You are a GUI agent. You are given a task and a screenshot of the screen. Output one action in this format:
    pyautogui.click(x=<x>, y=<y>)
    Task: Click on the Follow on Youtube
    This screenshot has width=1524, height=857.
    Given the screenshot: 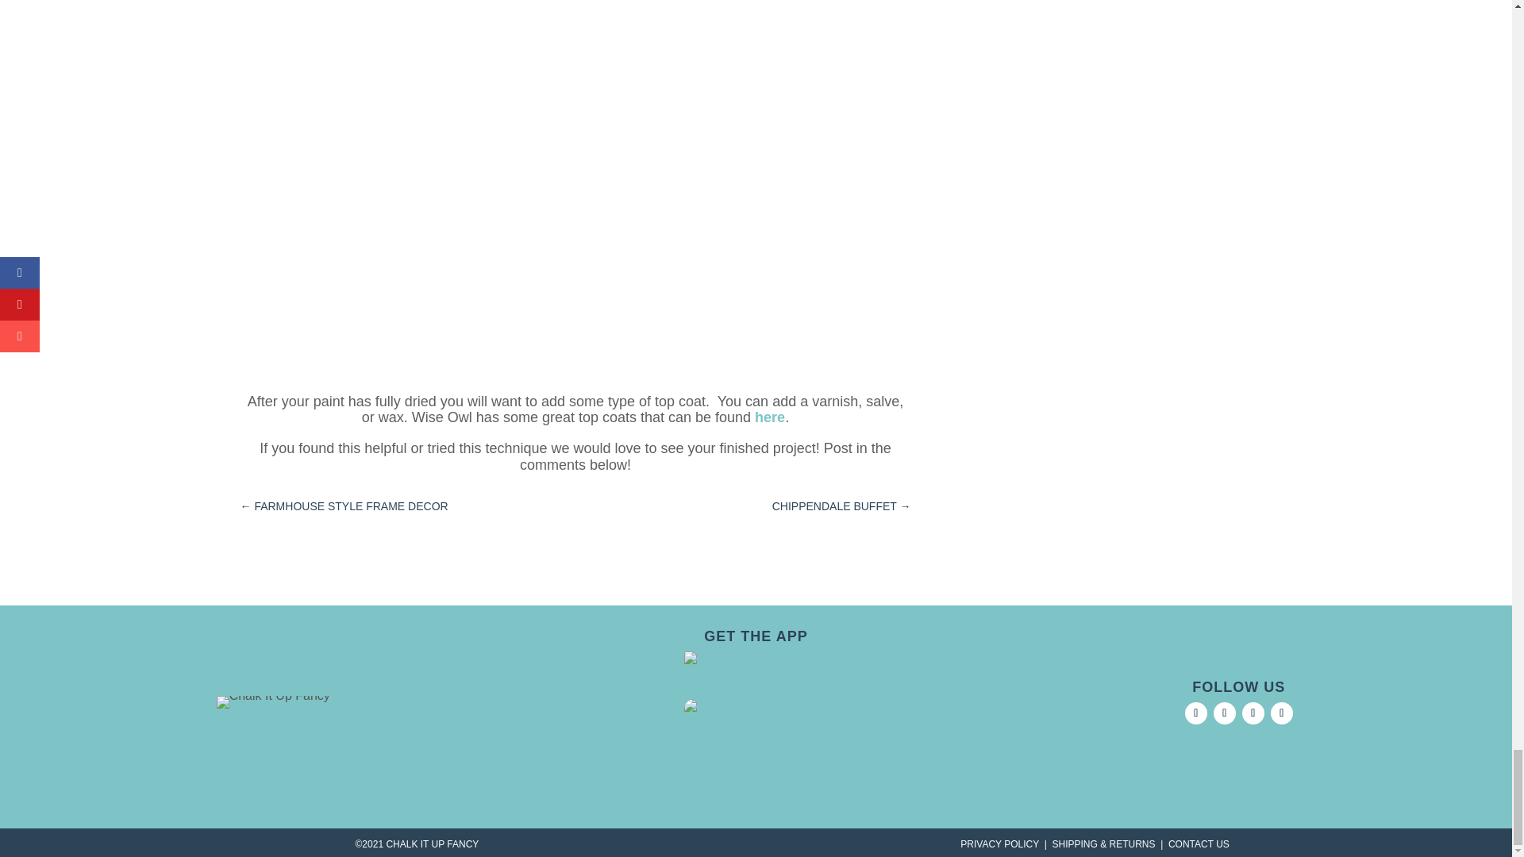 What is the action you would take?
    pyautogui.click(x=1281, y=713)
    